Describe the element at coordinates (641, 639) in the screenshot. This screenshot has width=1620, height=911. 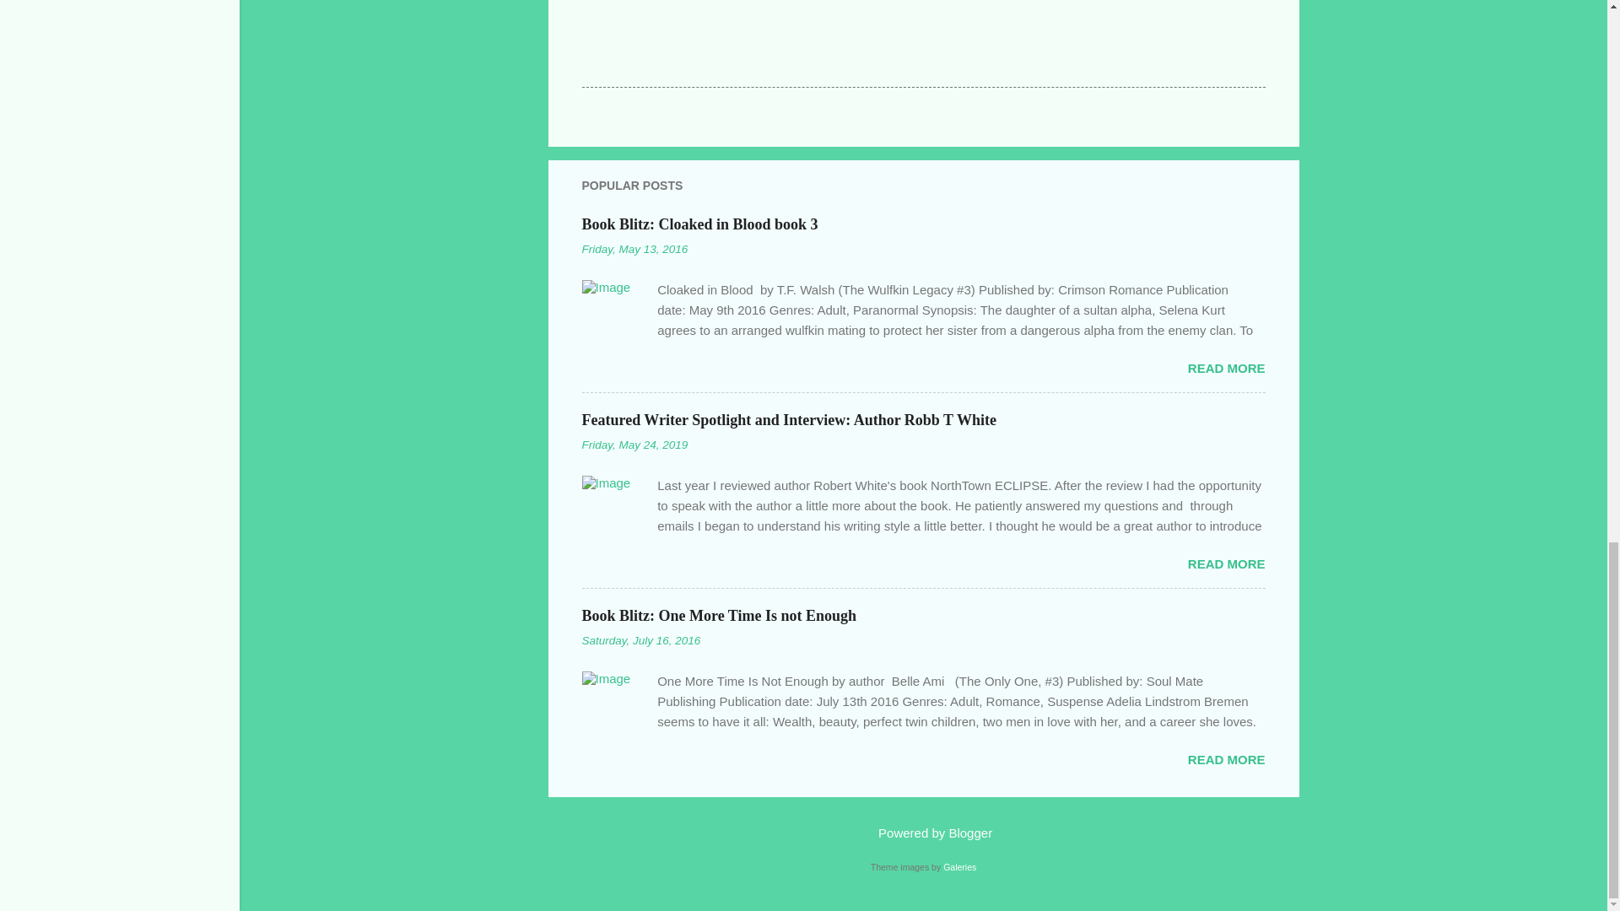
I see `permanent link` at that location.